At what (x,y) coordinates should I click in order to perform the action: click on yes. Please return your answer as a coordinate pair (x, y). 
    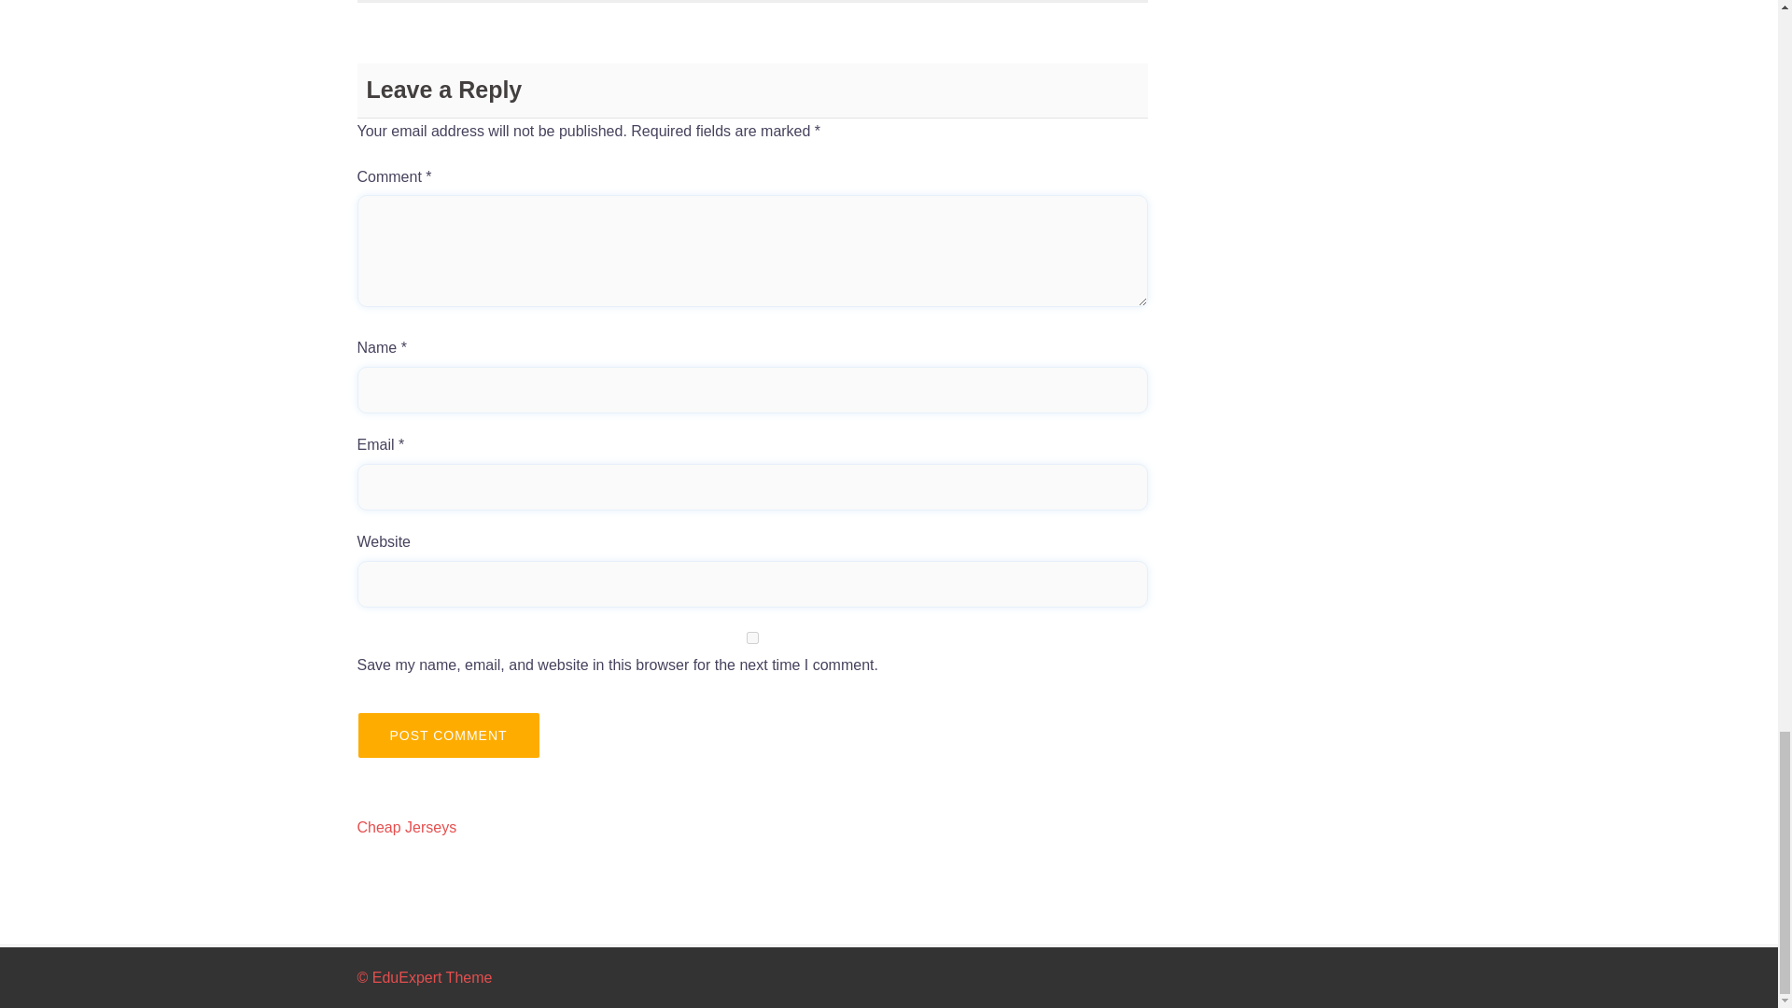
    Looking at the image, I should click on (752, 638).